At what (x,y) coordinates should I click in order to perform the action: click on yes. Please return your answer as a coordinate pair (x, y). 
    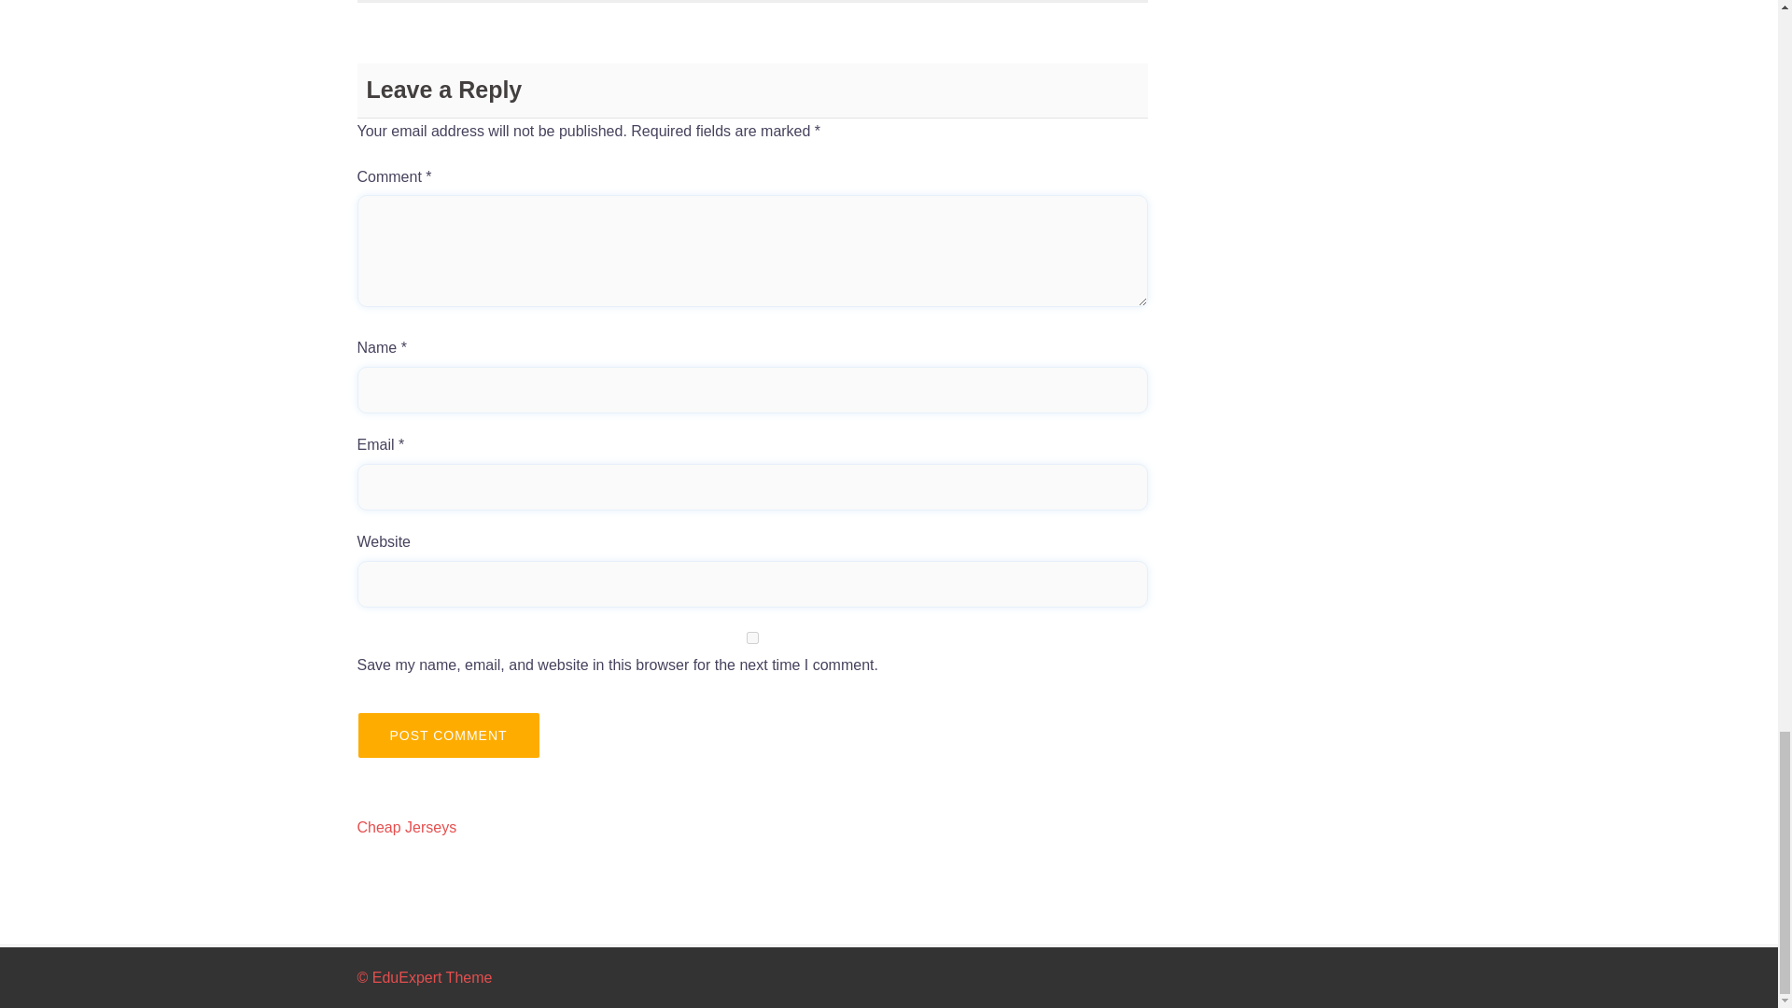
    Looking at the image, I should click on (752, 638).